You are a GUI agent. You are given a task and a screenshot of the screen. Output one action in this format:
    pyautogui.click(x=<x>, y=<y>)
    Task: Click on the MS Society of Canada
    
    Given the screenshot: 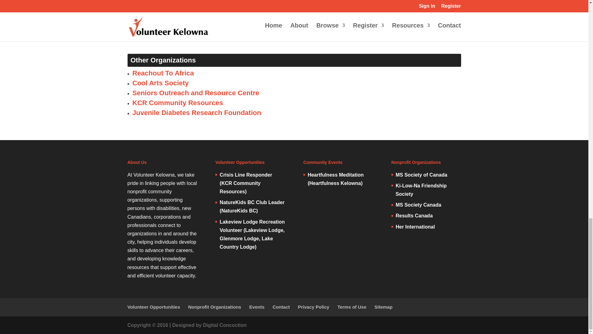 What is the action you would take?
    pyautogui.click(x=421, y=175)
    